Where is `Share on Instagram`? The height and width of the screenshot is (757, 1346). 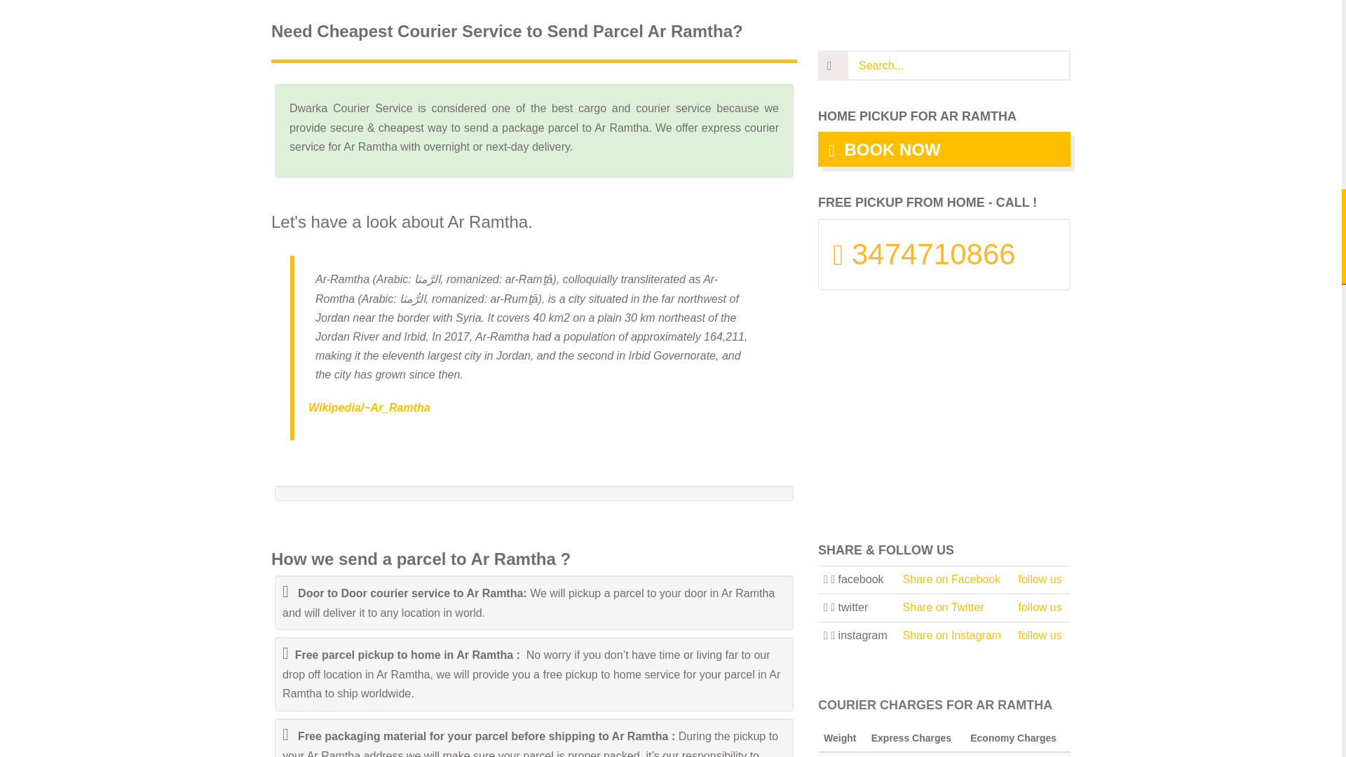
Share on Instagram is located at coordinates (952, 635).